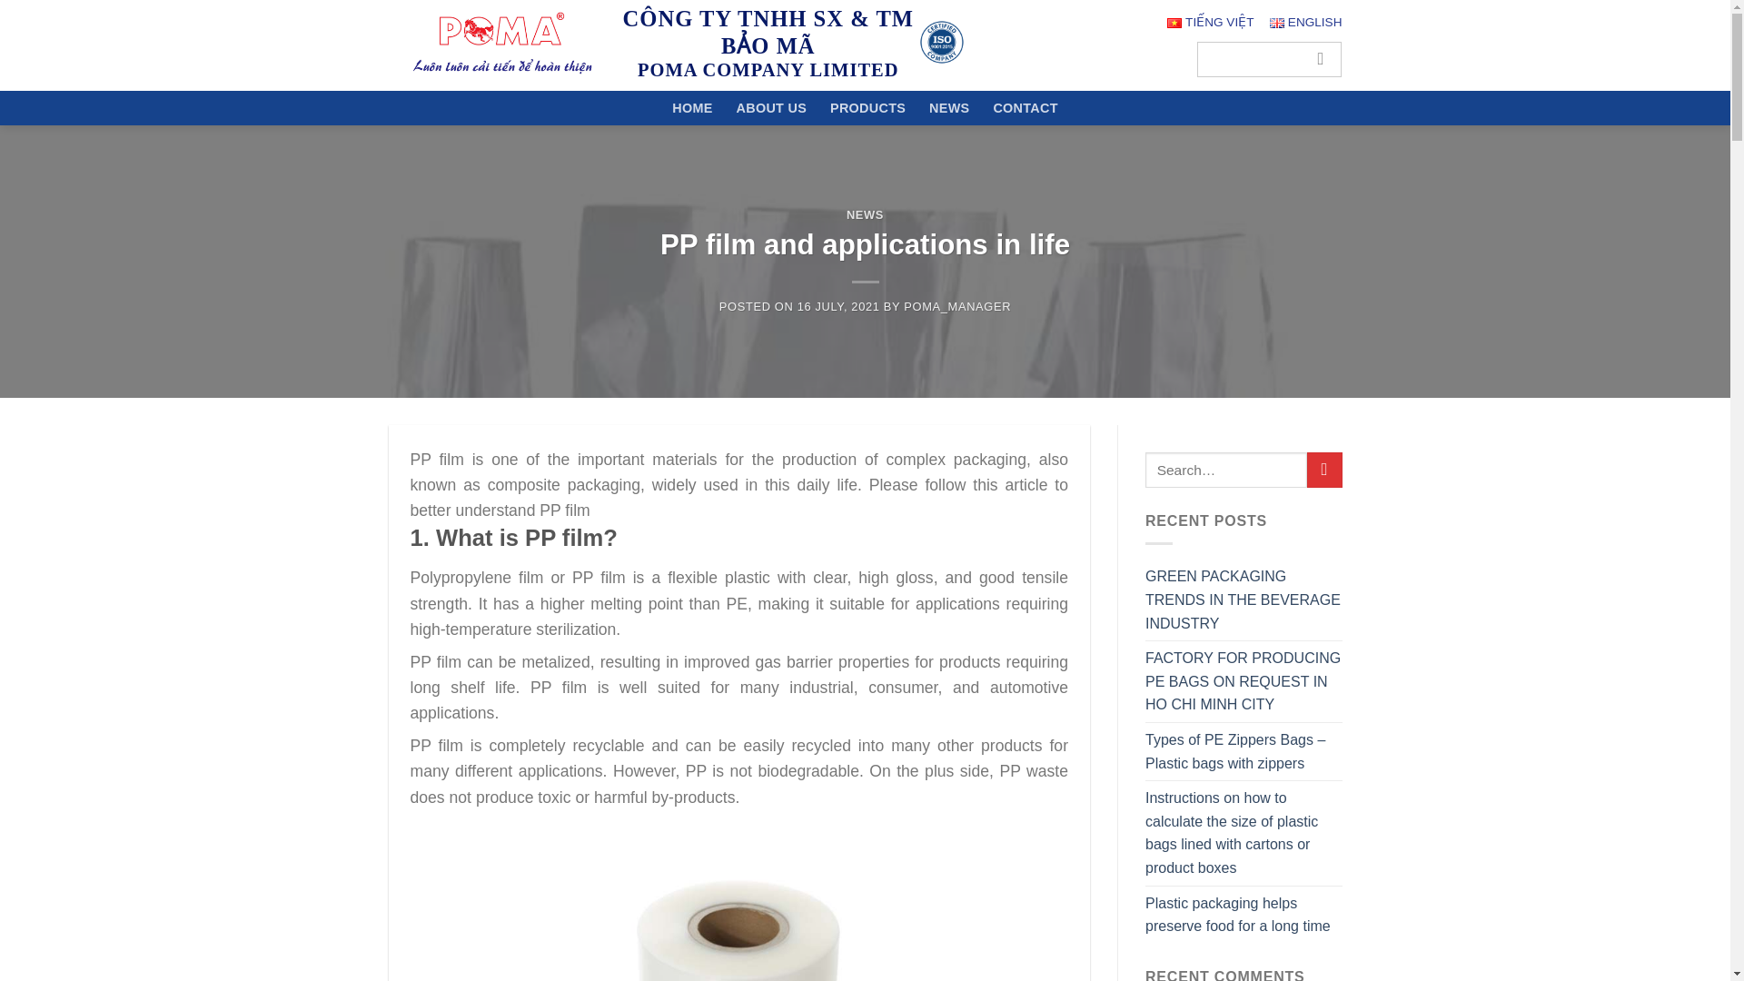 The width and height of the screenshot is (1744, 981). I want to click on NEWS, so click(865, 214).